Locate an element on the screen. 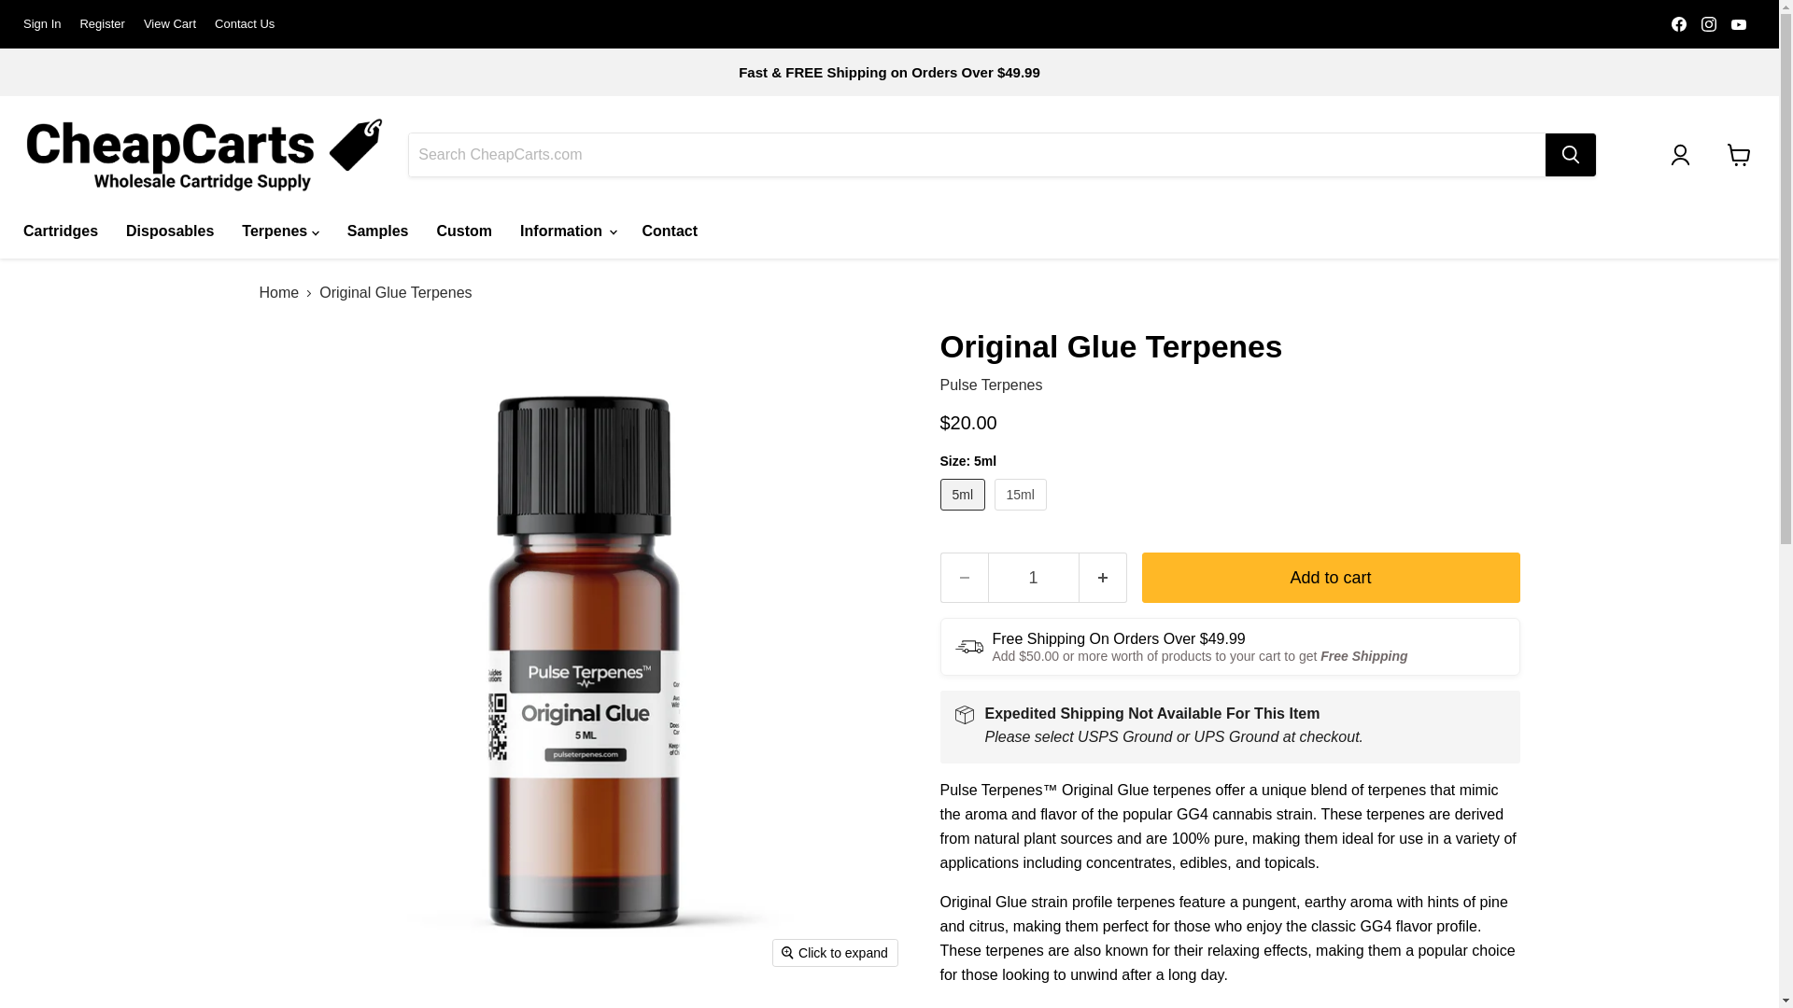  View Cart is located at coordinates (169, 24).